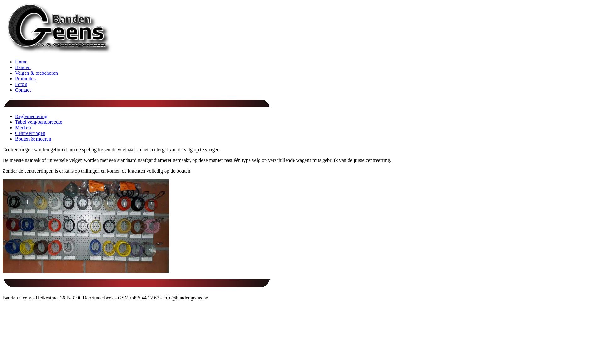  What do you see at coordinates (23, 90) in the screenshot?
I see `Contact` at bounding box center [23, 90].